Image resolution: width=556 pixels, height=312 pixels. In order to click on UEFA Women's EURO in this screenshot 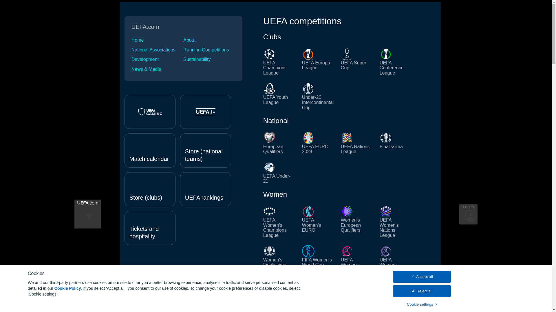, I will do `click(318, 221)`.